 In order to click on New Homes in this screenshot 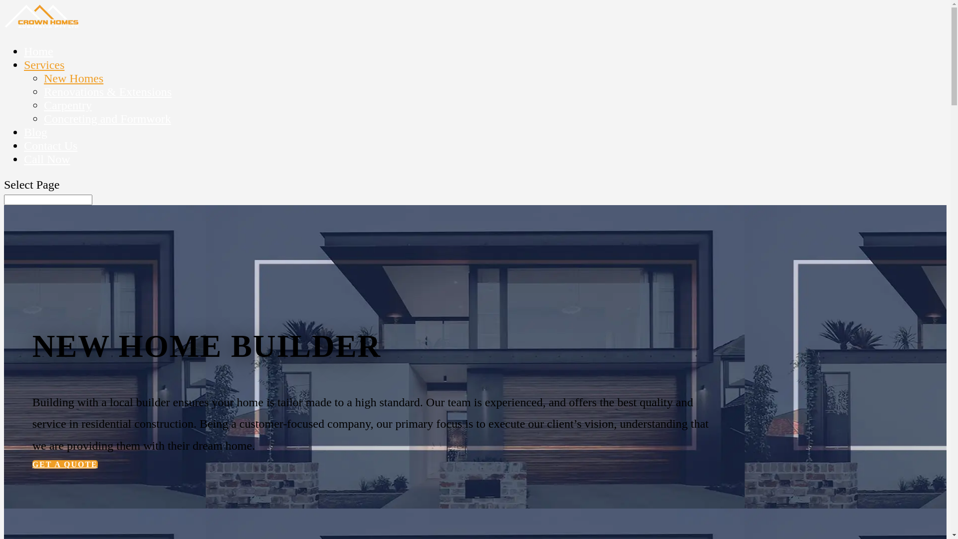, I will do `click(74, 78)`.